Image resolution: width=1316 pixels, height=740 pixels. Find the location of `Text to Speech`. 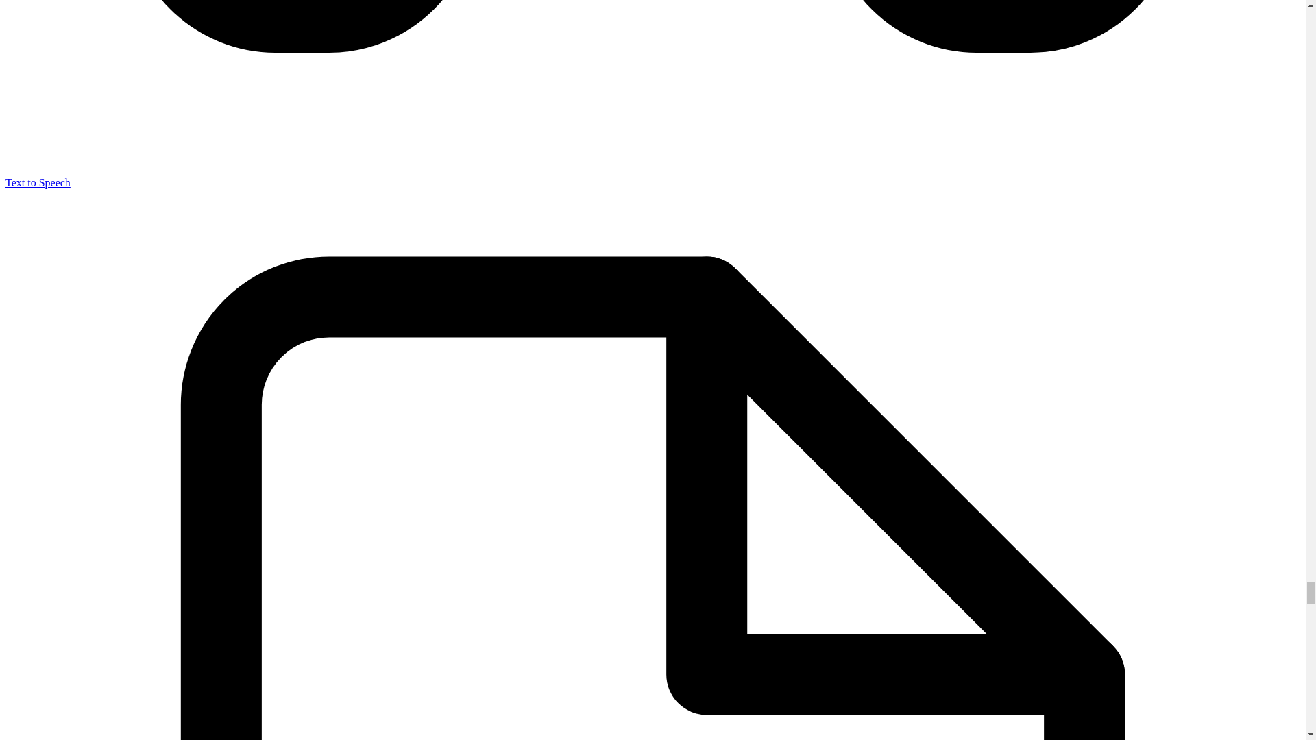

Text to Speech is located at coordinates (38, 182).